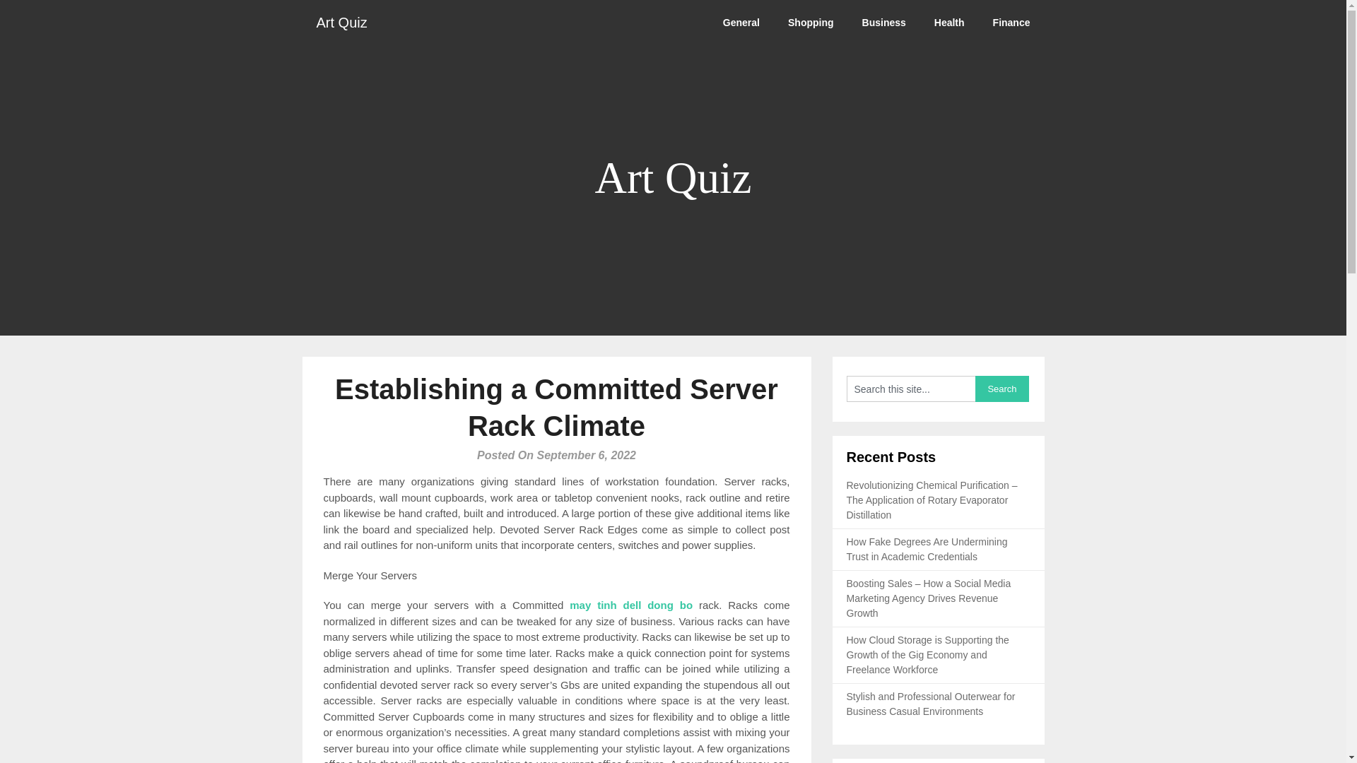 The width and height of the screenshot is (1357, 763). Describe the element at coordinates (342, 23) in the screenshot. I see `Art Quiz` at that location.